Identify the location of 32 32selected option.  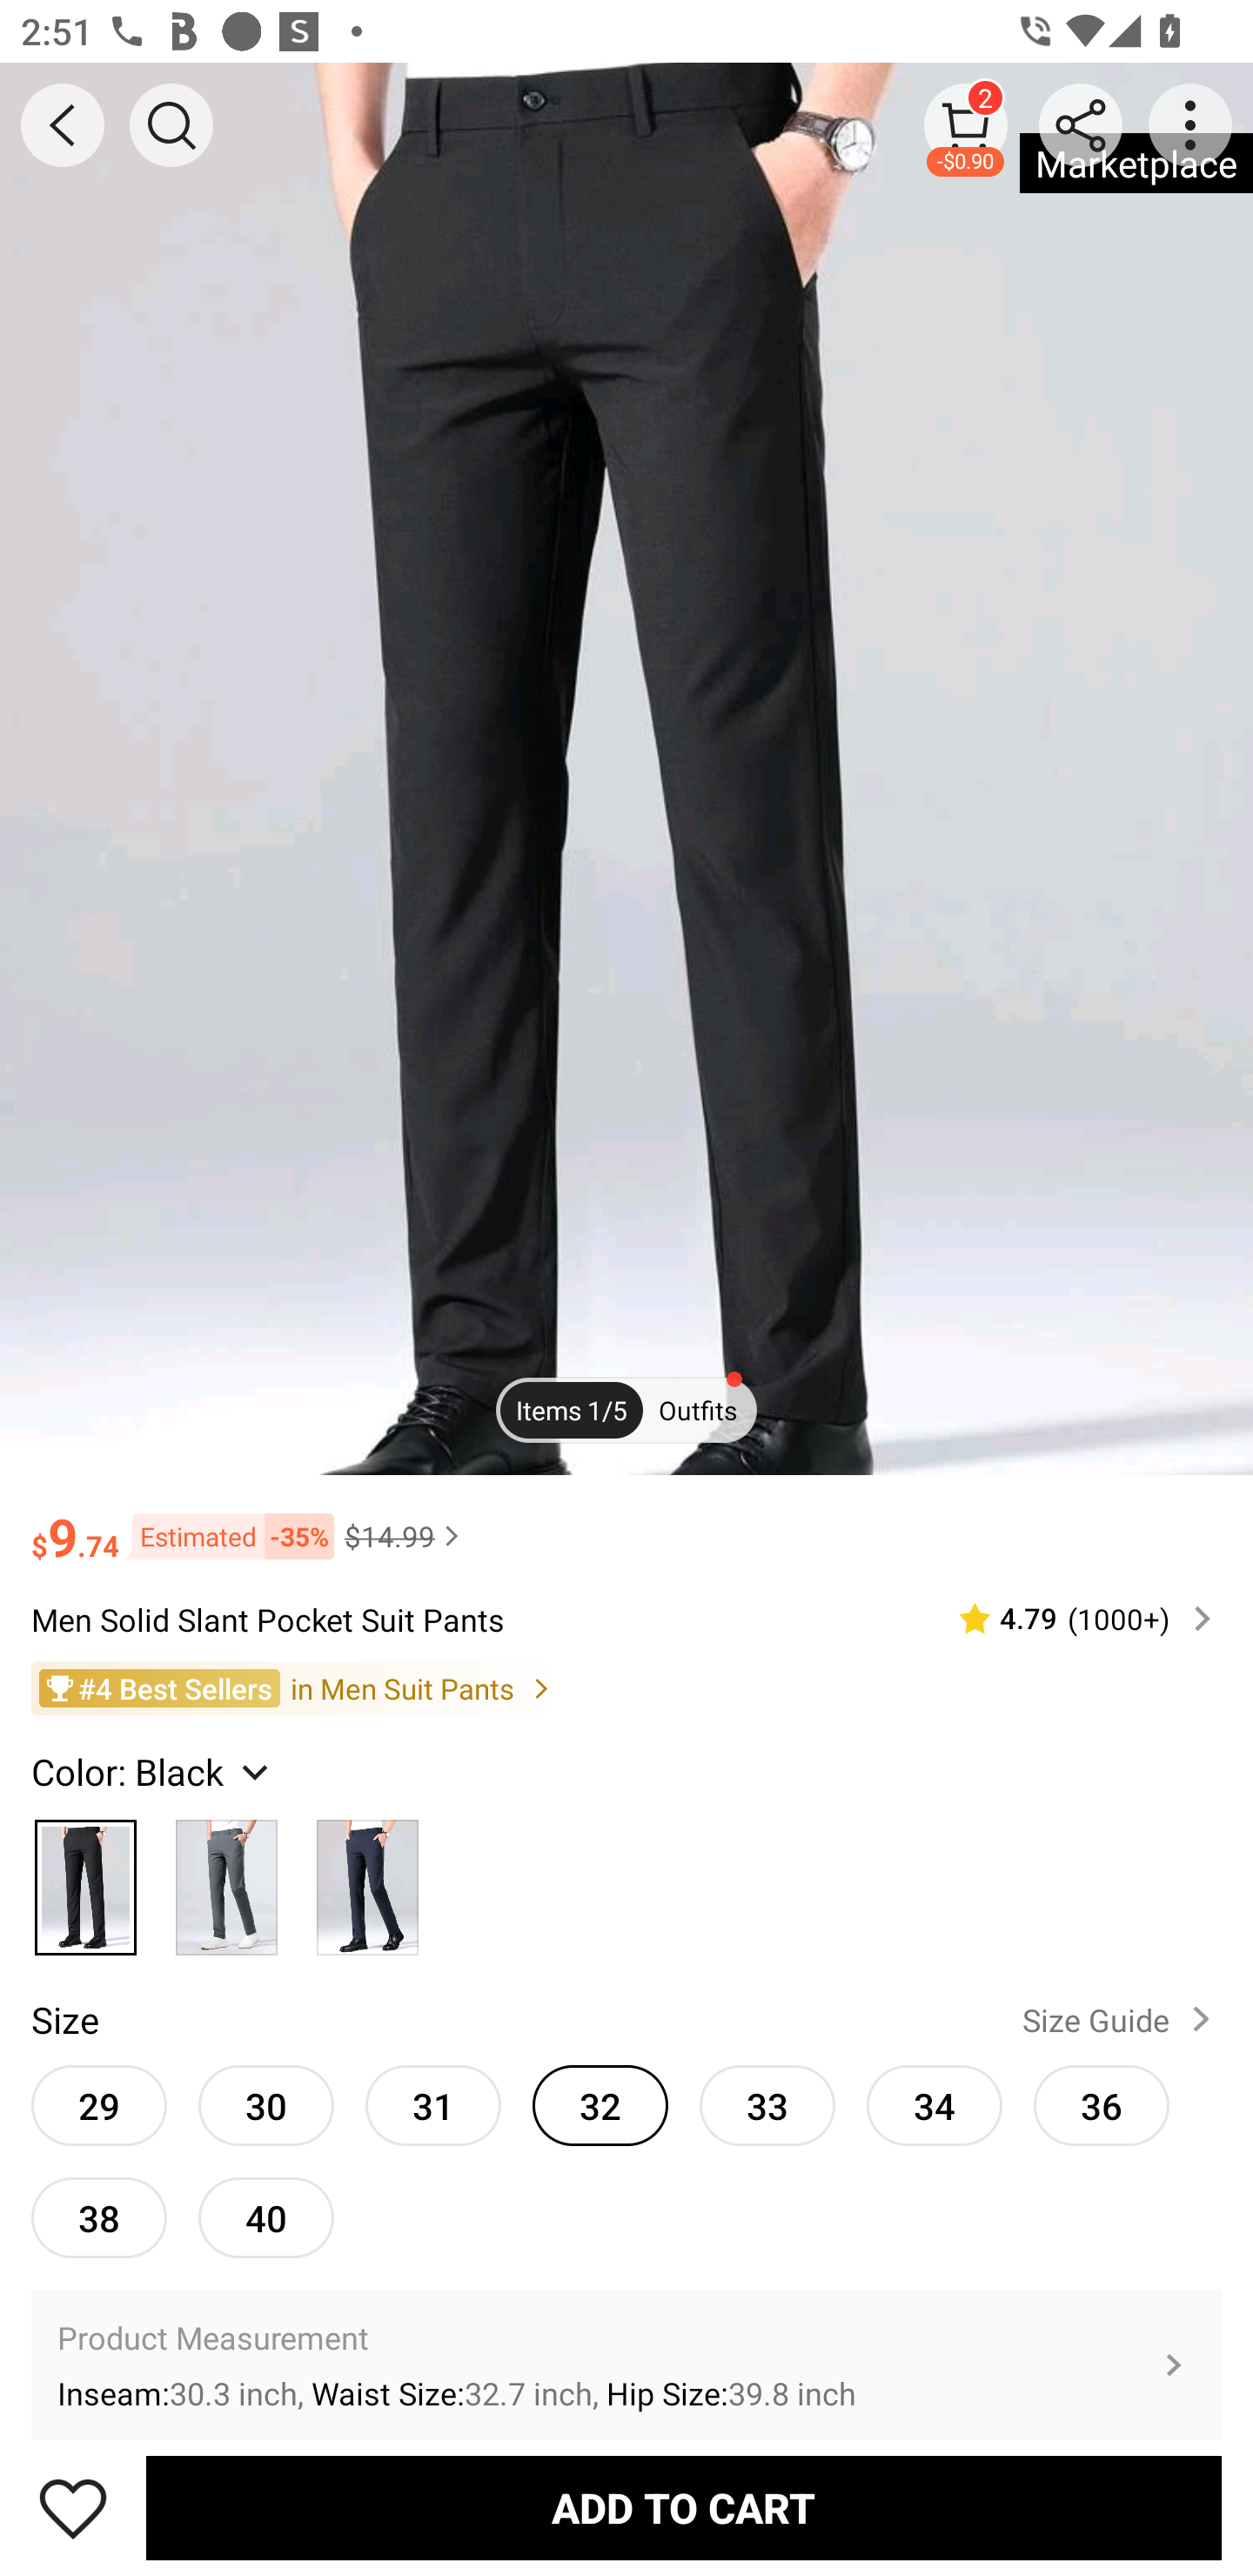
(600, 2105).